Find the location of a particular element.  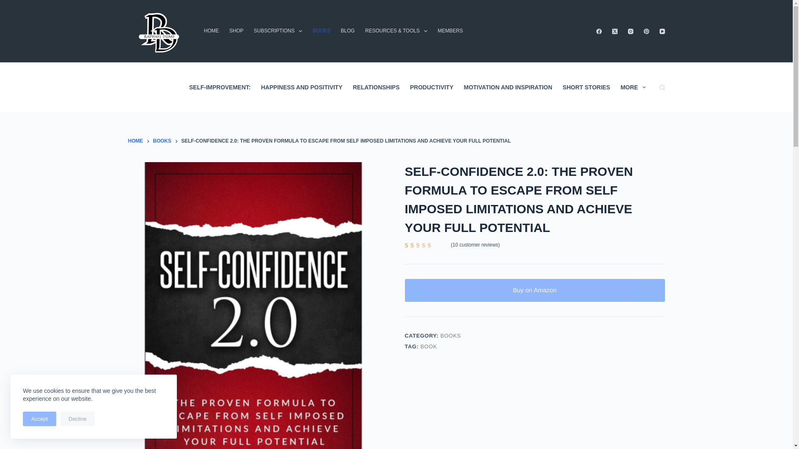

Accept is located at coordinates (39, 419).